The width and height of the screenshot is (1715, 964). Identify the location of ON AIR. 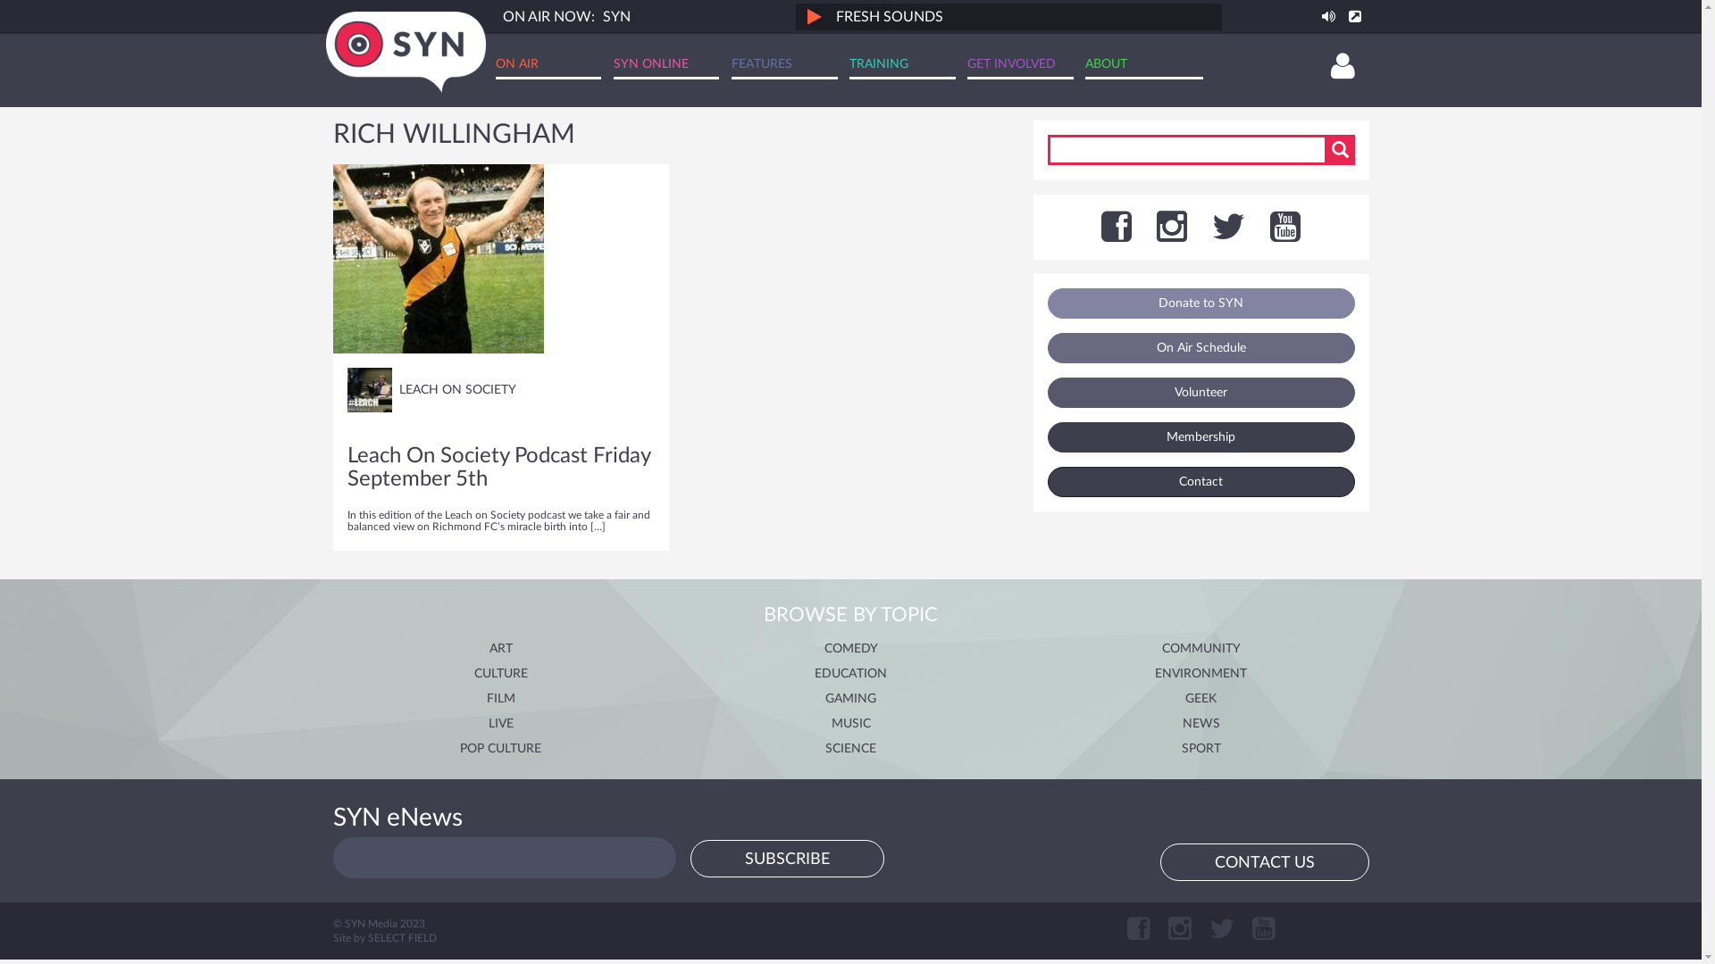
(548, 66).